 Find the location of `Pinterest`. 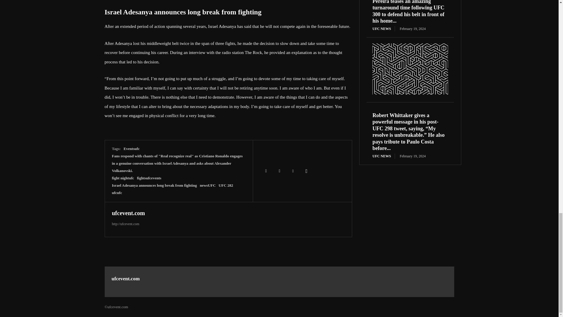

Pinterest is located at coordinates (293, 171).